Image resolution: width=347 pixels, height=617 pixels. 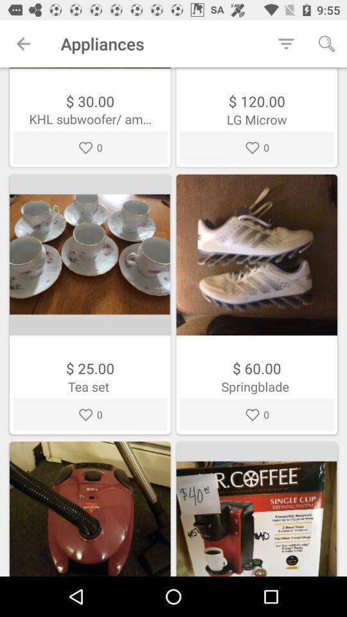 What do you see at coordinates (256, 509) in the screenshot?
I see `click on the second right image` at bounding box center [256, 509].